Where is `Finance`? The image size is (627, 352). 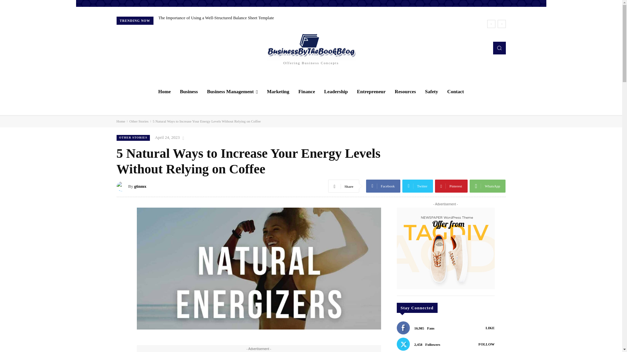
Finance is located at coordinates (307, 91).